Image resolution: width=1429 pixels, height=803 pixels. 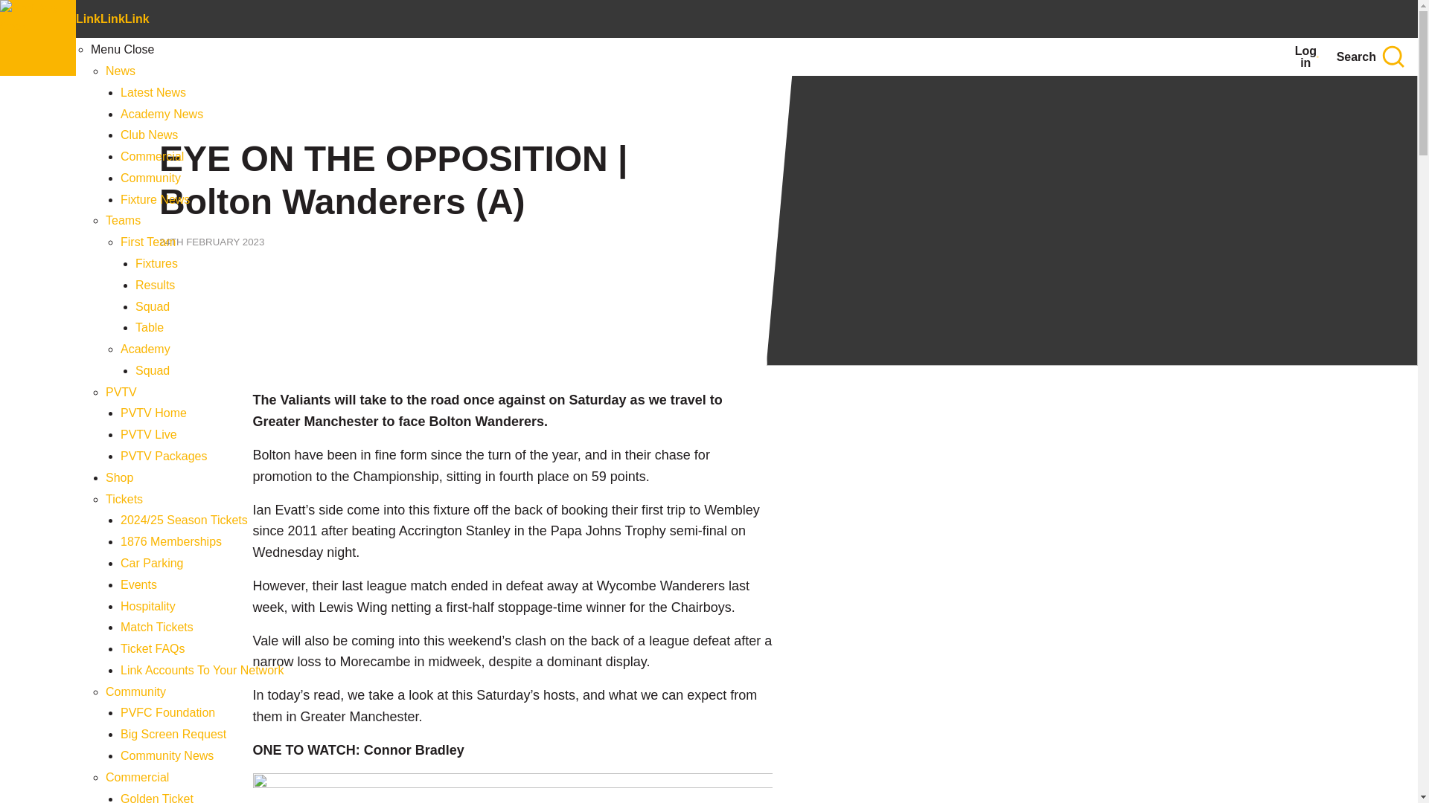 I want to click on Squad, so click(x=153, y=306).